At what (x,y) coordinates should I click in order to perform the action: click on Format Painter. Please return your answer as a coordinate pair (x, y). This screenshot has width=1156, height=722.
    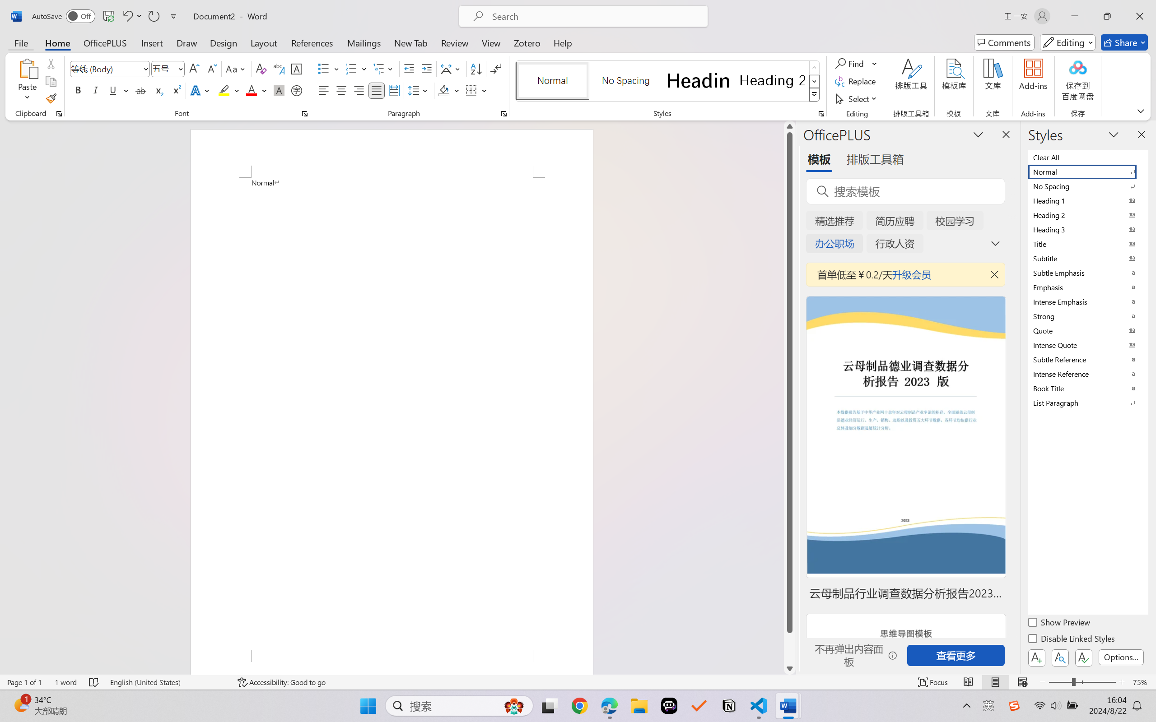
    Looking at the image, I should click on (51, 98).